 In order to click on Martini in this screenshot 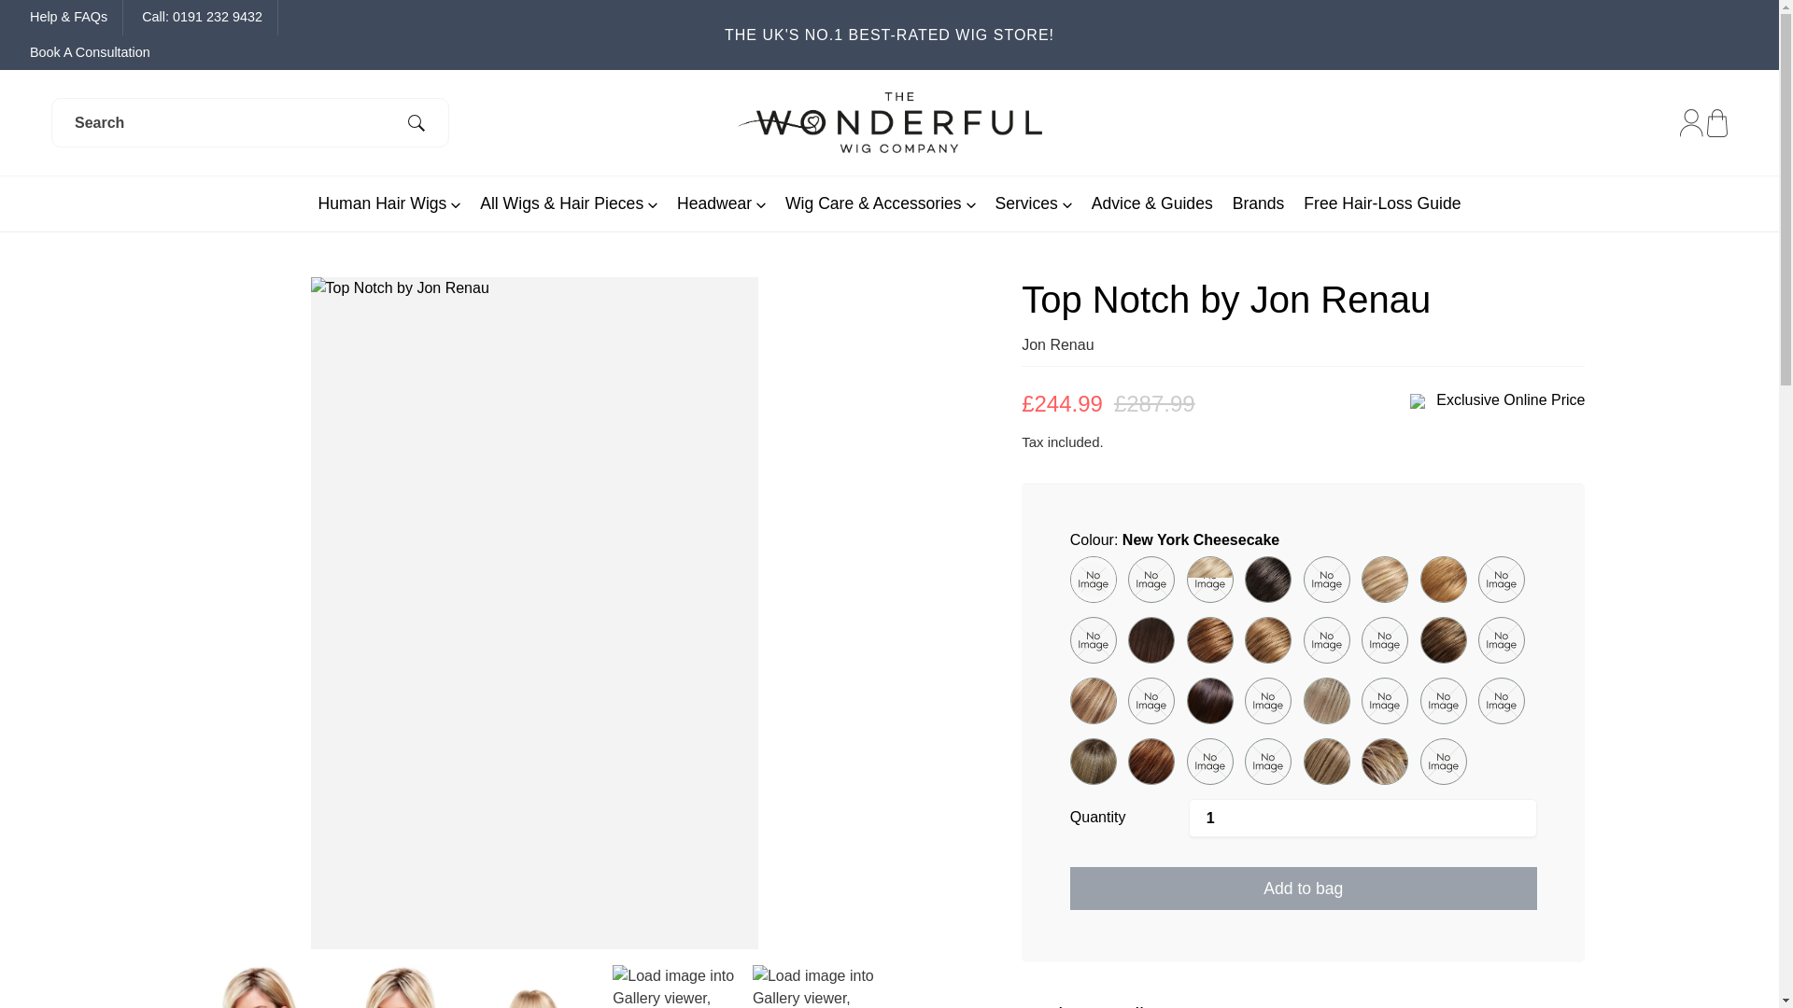, I will do `click(1151, 700)`.